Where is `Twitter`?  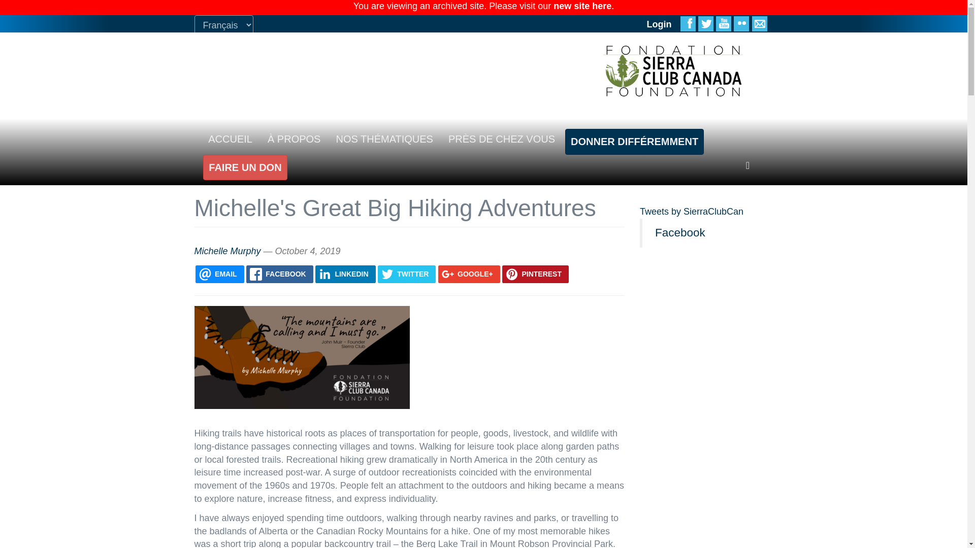 Twitter is located at coordinates (706, 23).